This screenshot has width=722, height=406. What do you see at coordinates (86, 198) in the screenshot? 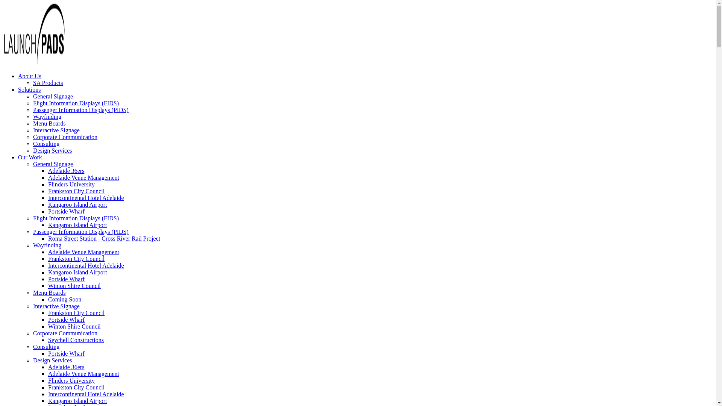
I see `Intercontinental Hotel Adelaide` at bounding box center [86, 198].